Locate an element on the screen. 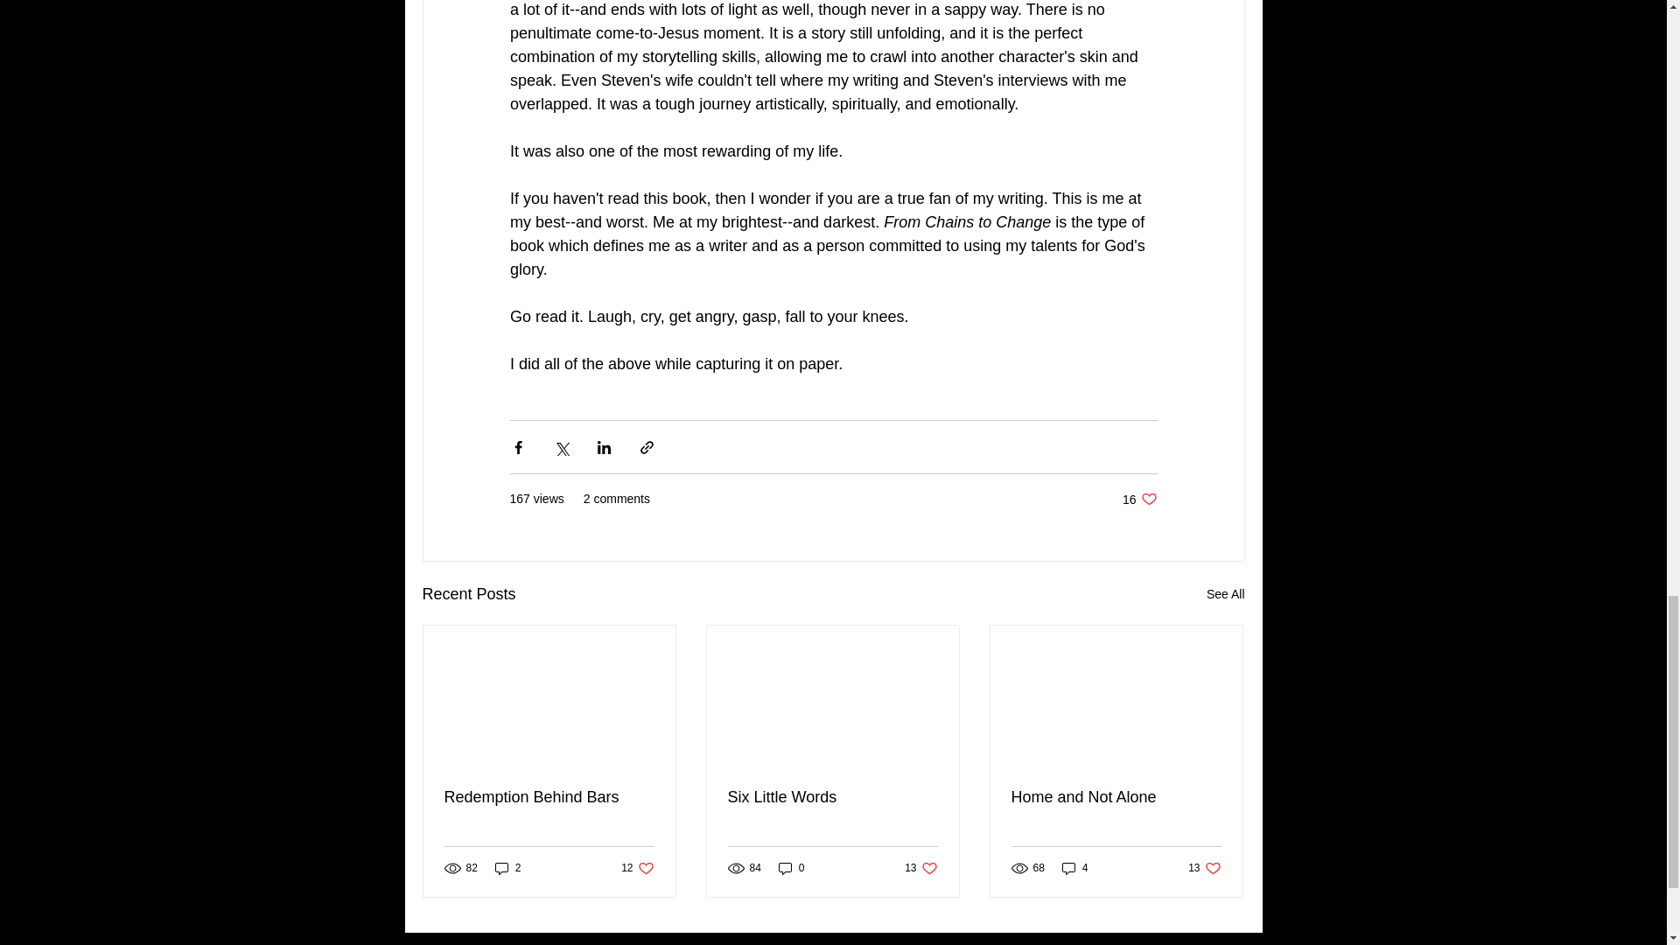 Image resolution: width=1680 pixels, height=945 pixels. Home and Not Alone is located at coordinates (549, 797).